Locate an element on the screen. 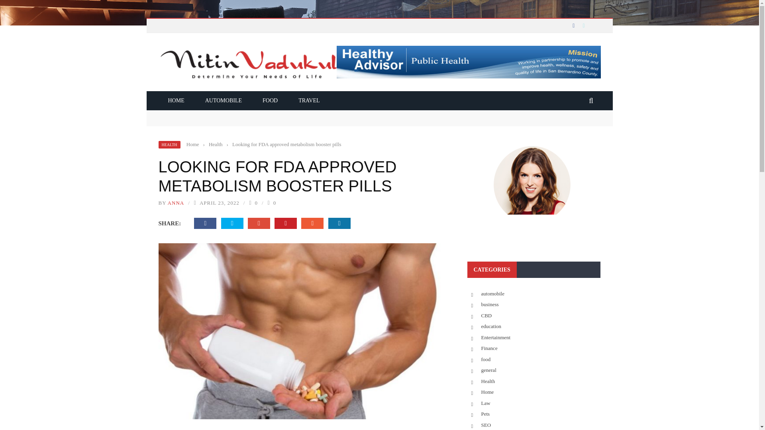 The height and width of the screenshot is (430, 765). TRAVEL is located at coordinates (309, 100).